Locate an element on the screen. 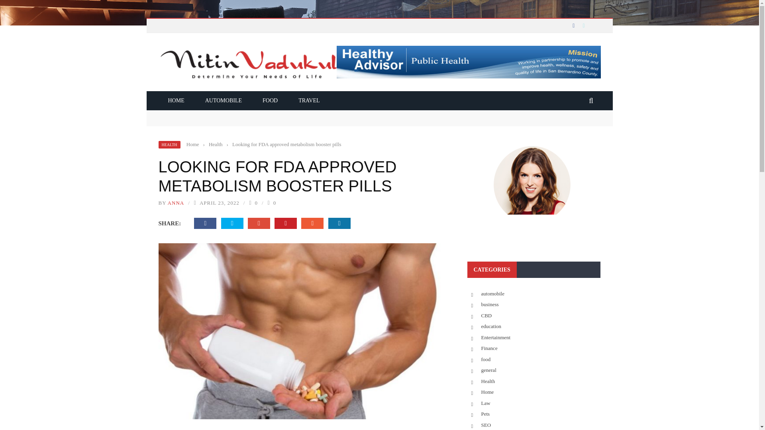 The height and width of the screenshot is (430, 765). TRAVEL is located at coordinates (309, 100).